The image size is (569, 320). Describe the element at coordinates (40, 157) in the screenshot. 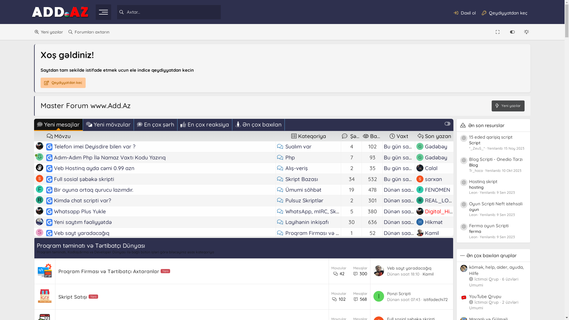

I see `G` at that location.